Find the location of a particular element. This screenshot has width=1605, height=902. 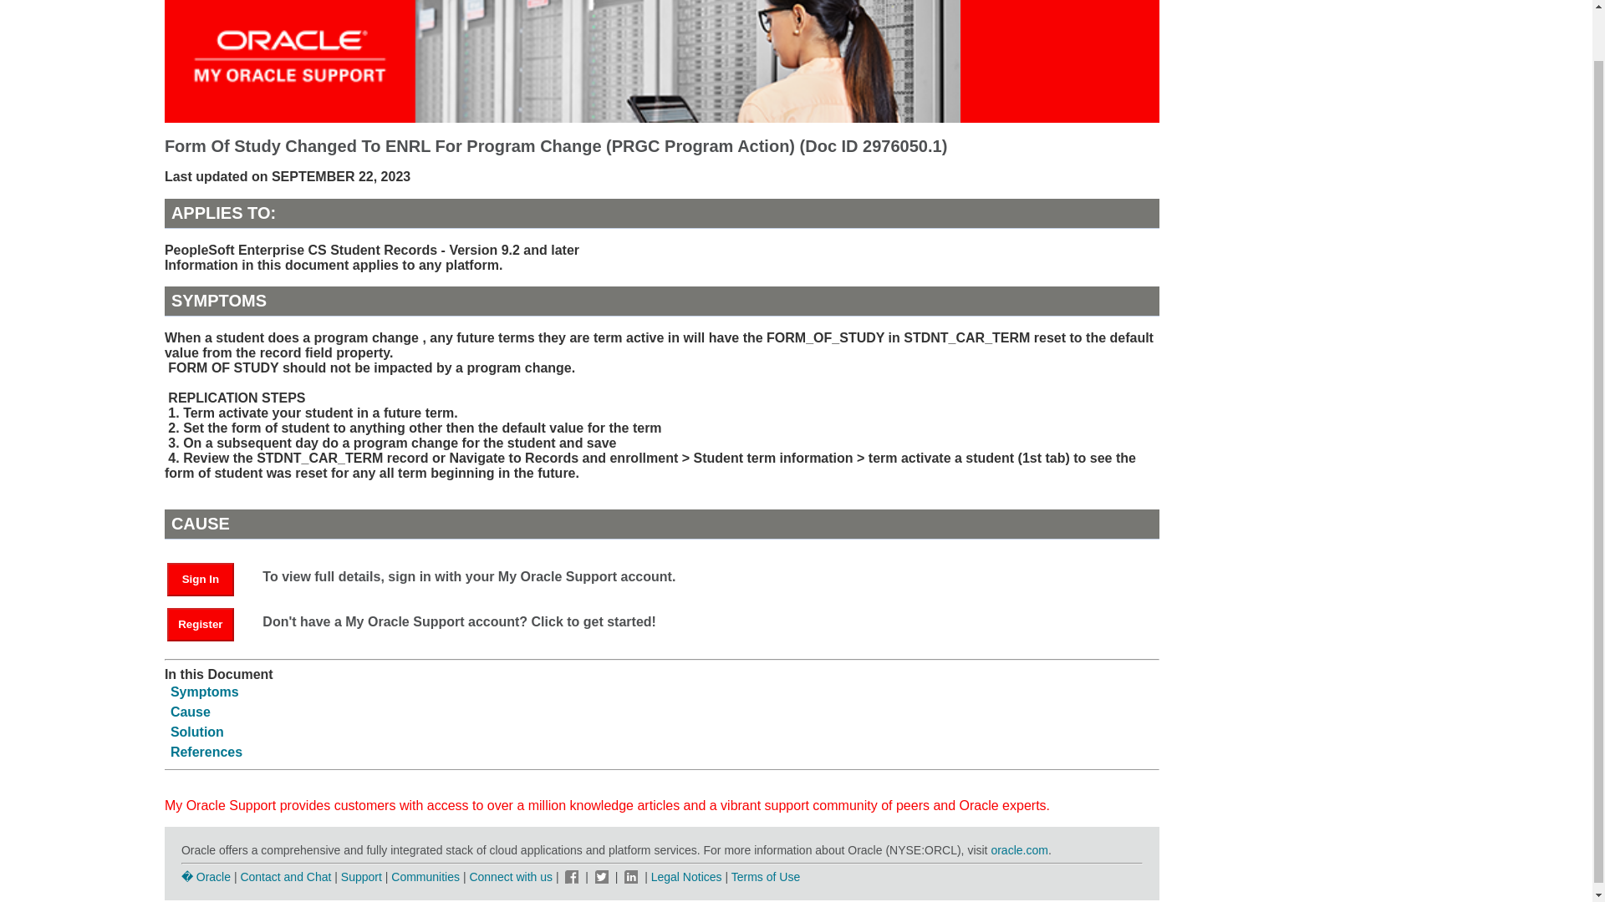

Register is located at coordinates (208, 623).